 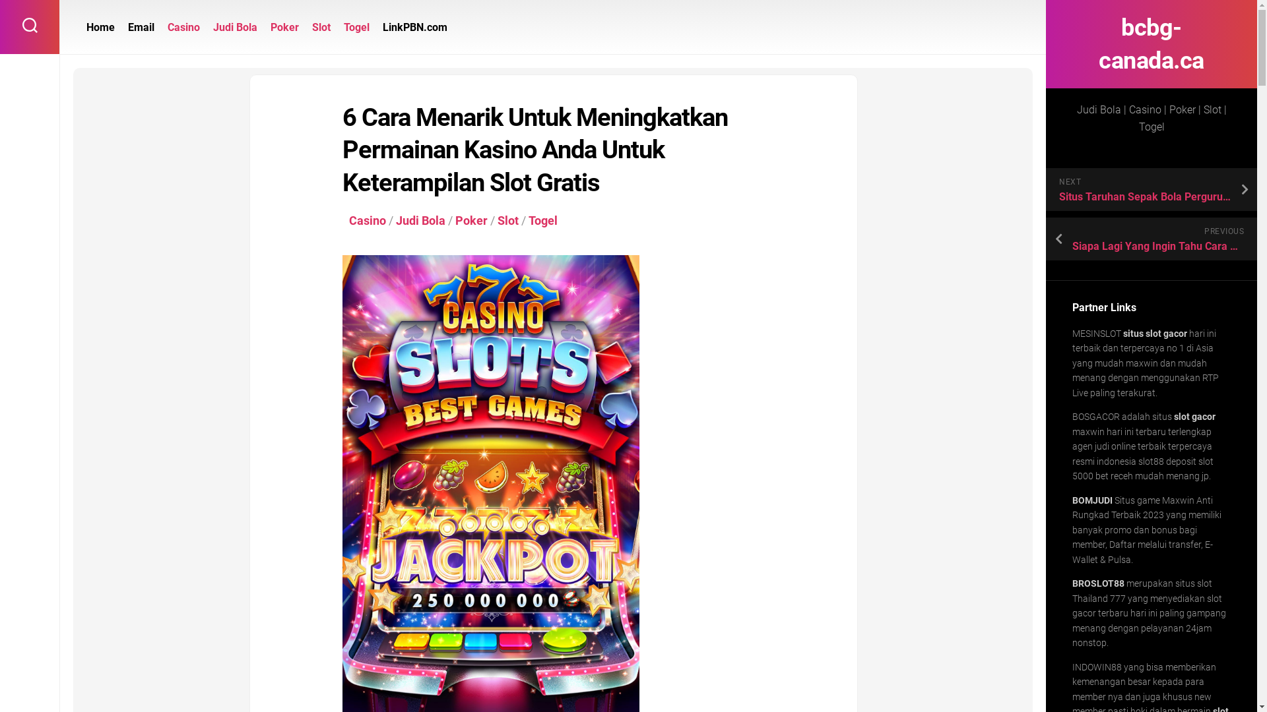 What do you see at coordinates (508, 220) in the screenshot?
I see `Slot` at bounding box center [508, 220].